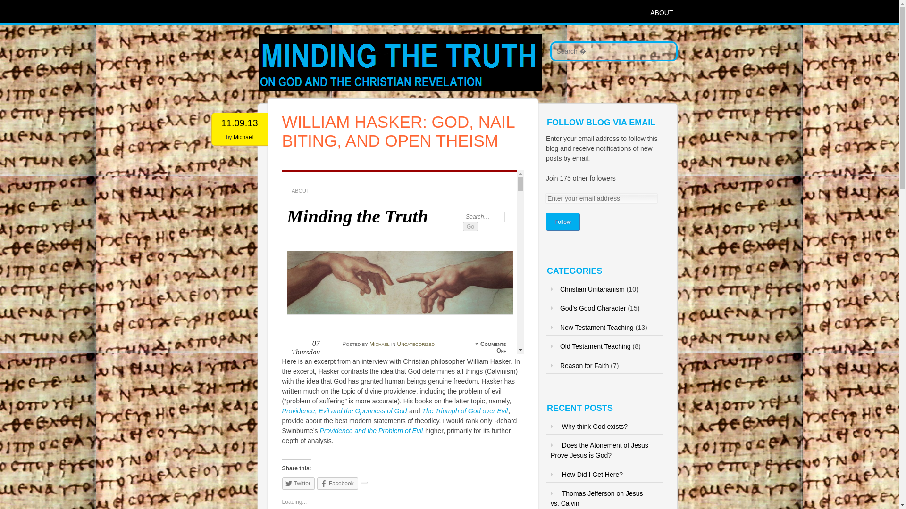 The image size is (906, 509). Describe the element at coordinates (337, 484) in the screenshot. I see `Share on Facebook` at that location.